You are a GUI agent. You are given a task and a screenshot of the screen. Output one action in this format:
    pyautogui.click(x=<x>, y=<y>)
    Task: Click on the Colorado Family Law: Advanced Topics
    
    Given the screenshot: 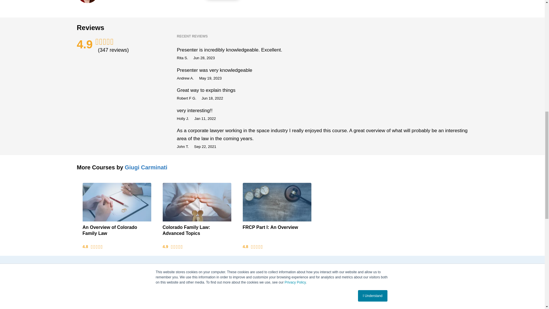 What is the action you would take?
    pyautogui.click(x=197, y=233)
    